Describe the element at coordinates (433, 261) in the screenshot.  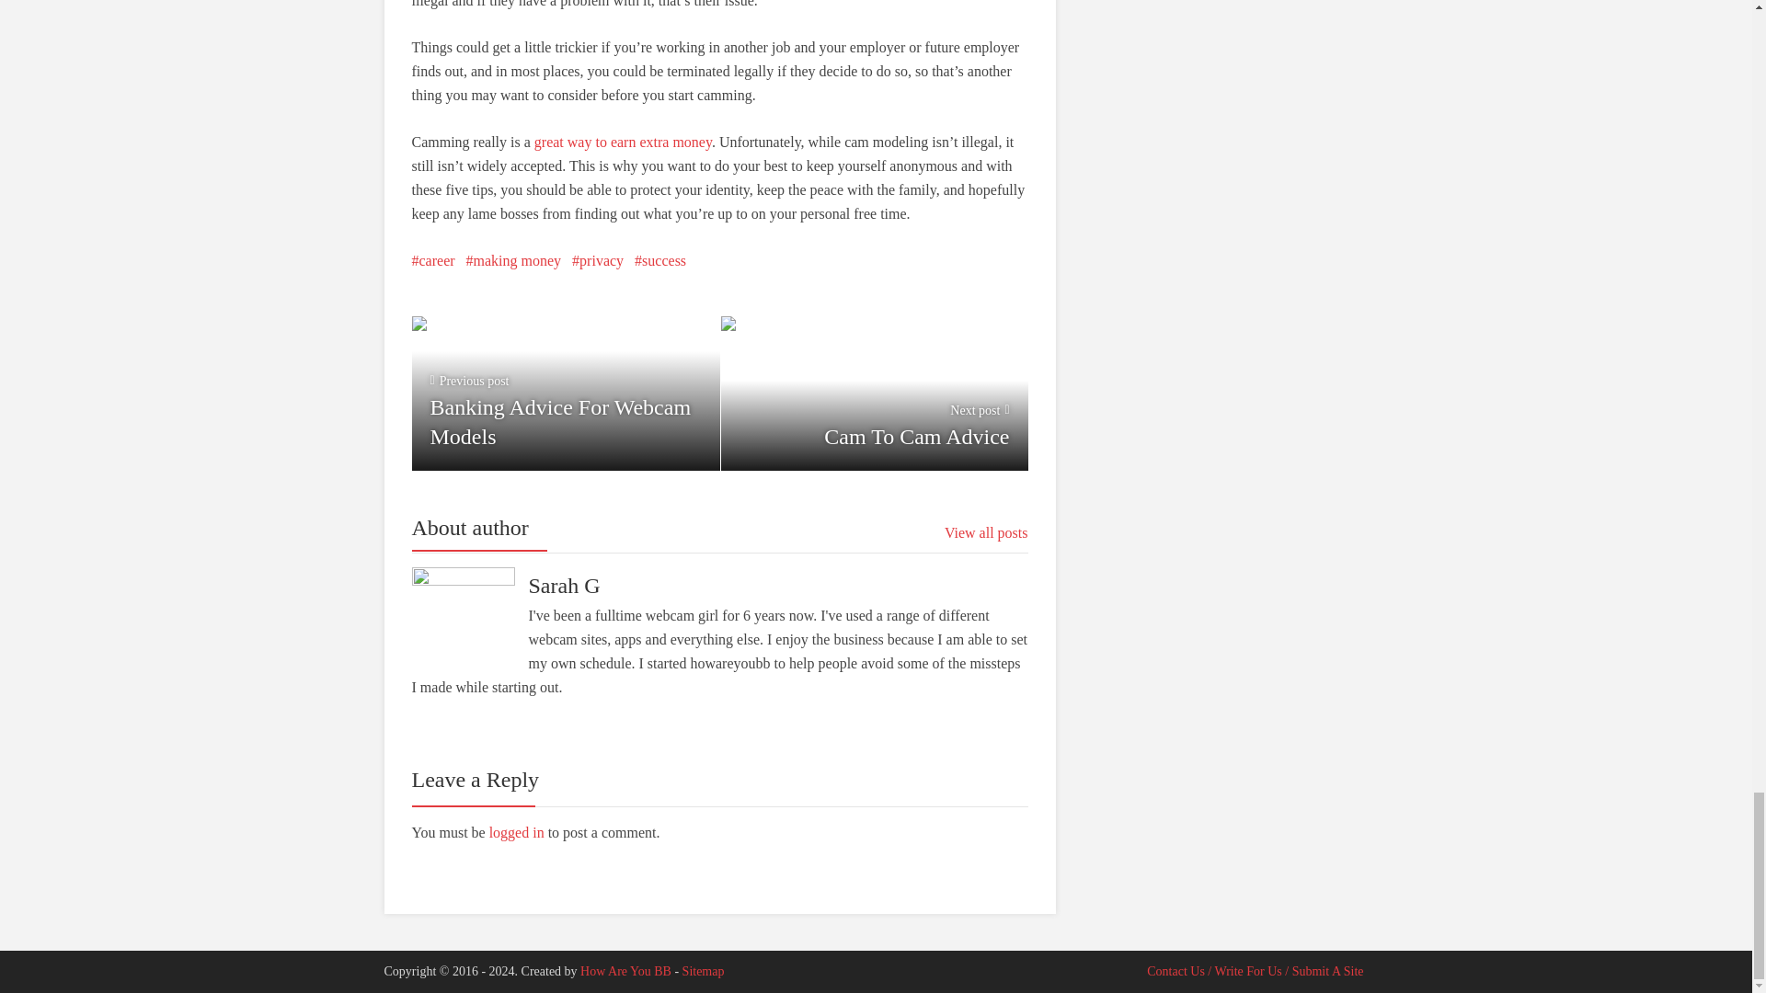
I see `great way to earn extra money` at that location.